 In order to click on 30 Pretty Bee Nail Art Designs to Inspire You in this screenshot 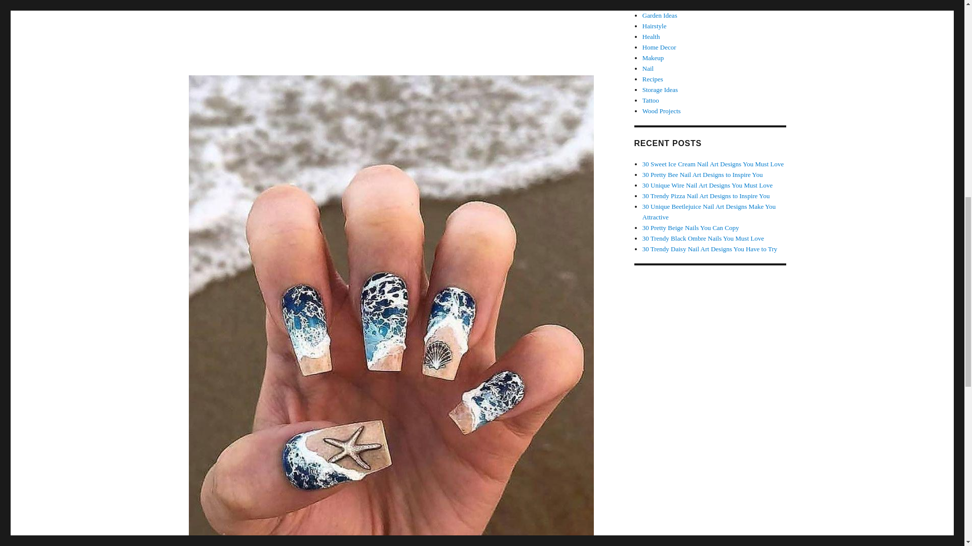, I will do `click(703, 175)`.